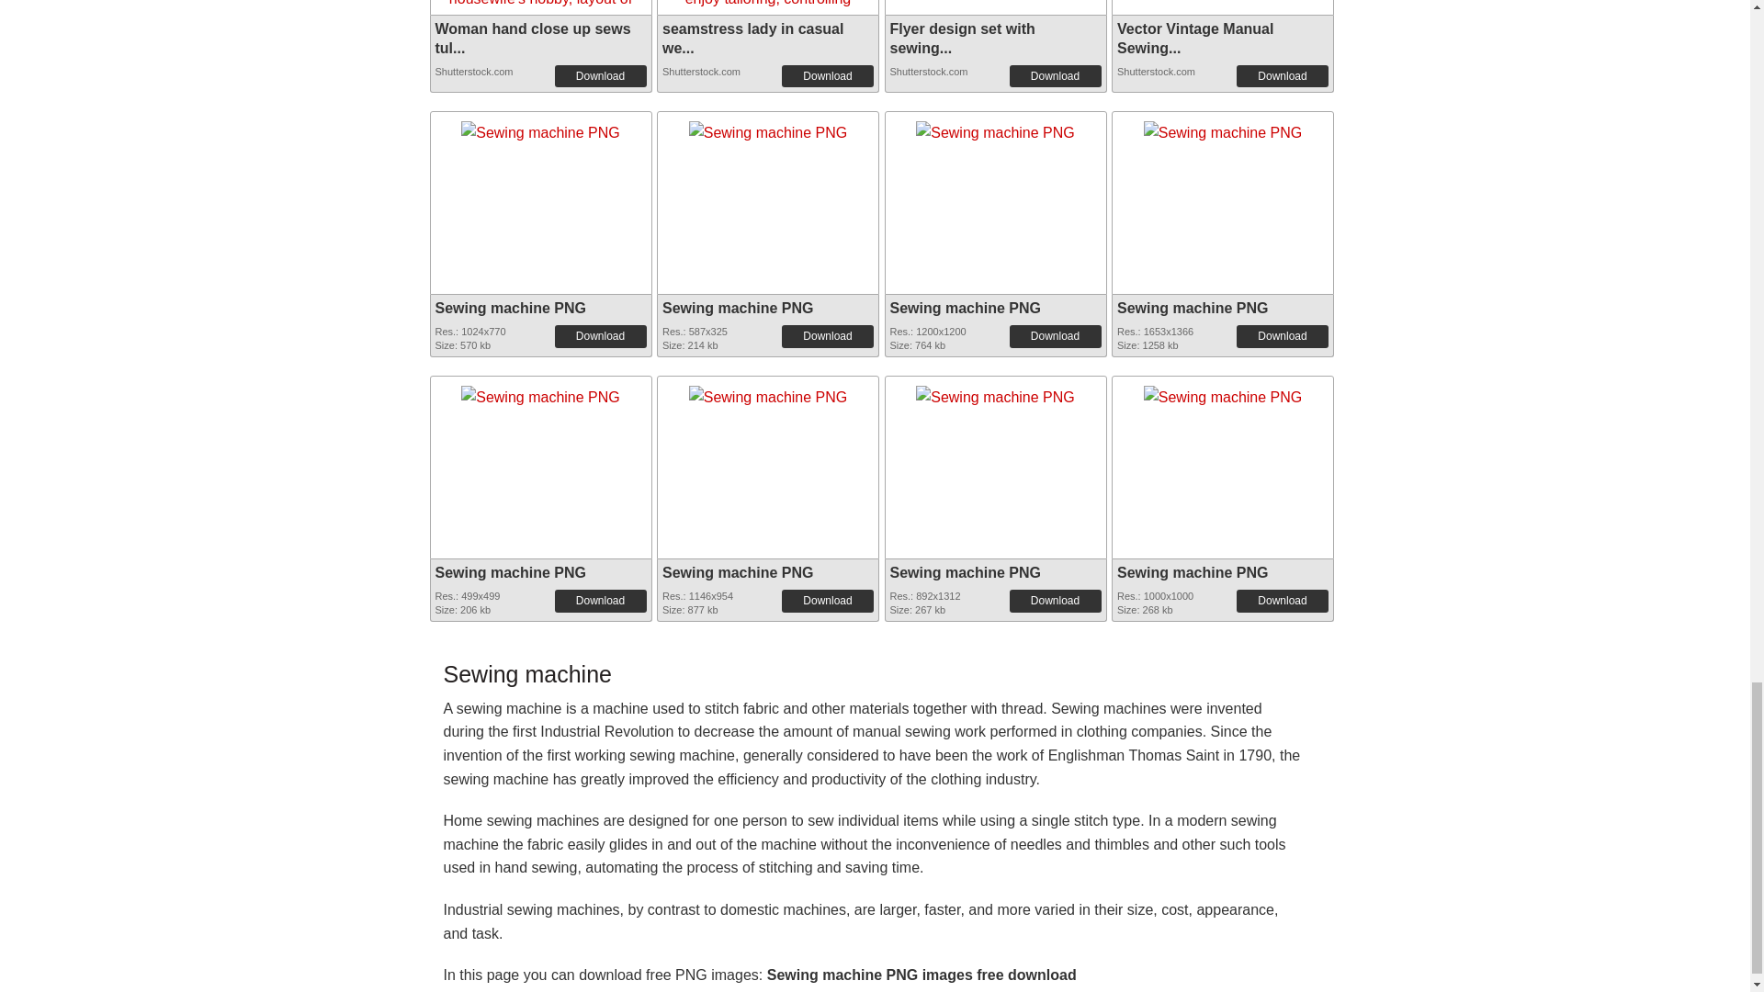  What do you see at coordinates (1223, 129) in the screenshot?
I see `Sewing machine PNG` at bounding box center [1223, 129].